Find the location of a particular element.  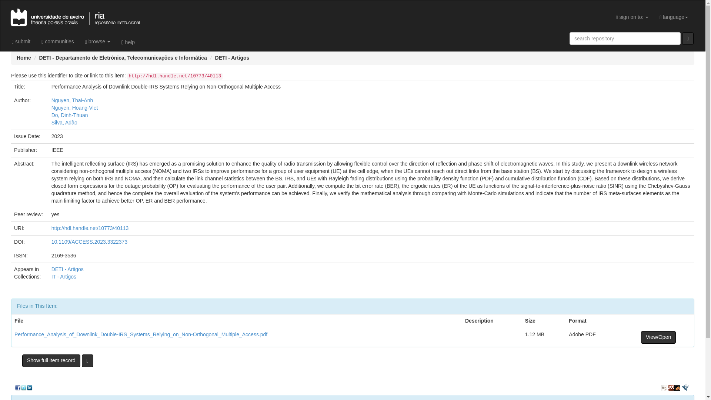

Nguyen, Hoang-Viet is located at coordinates (74, 107).